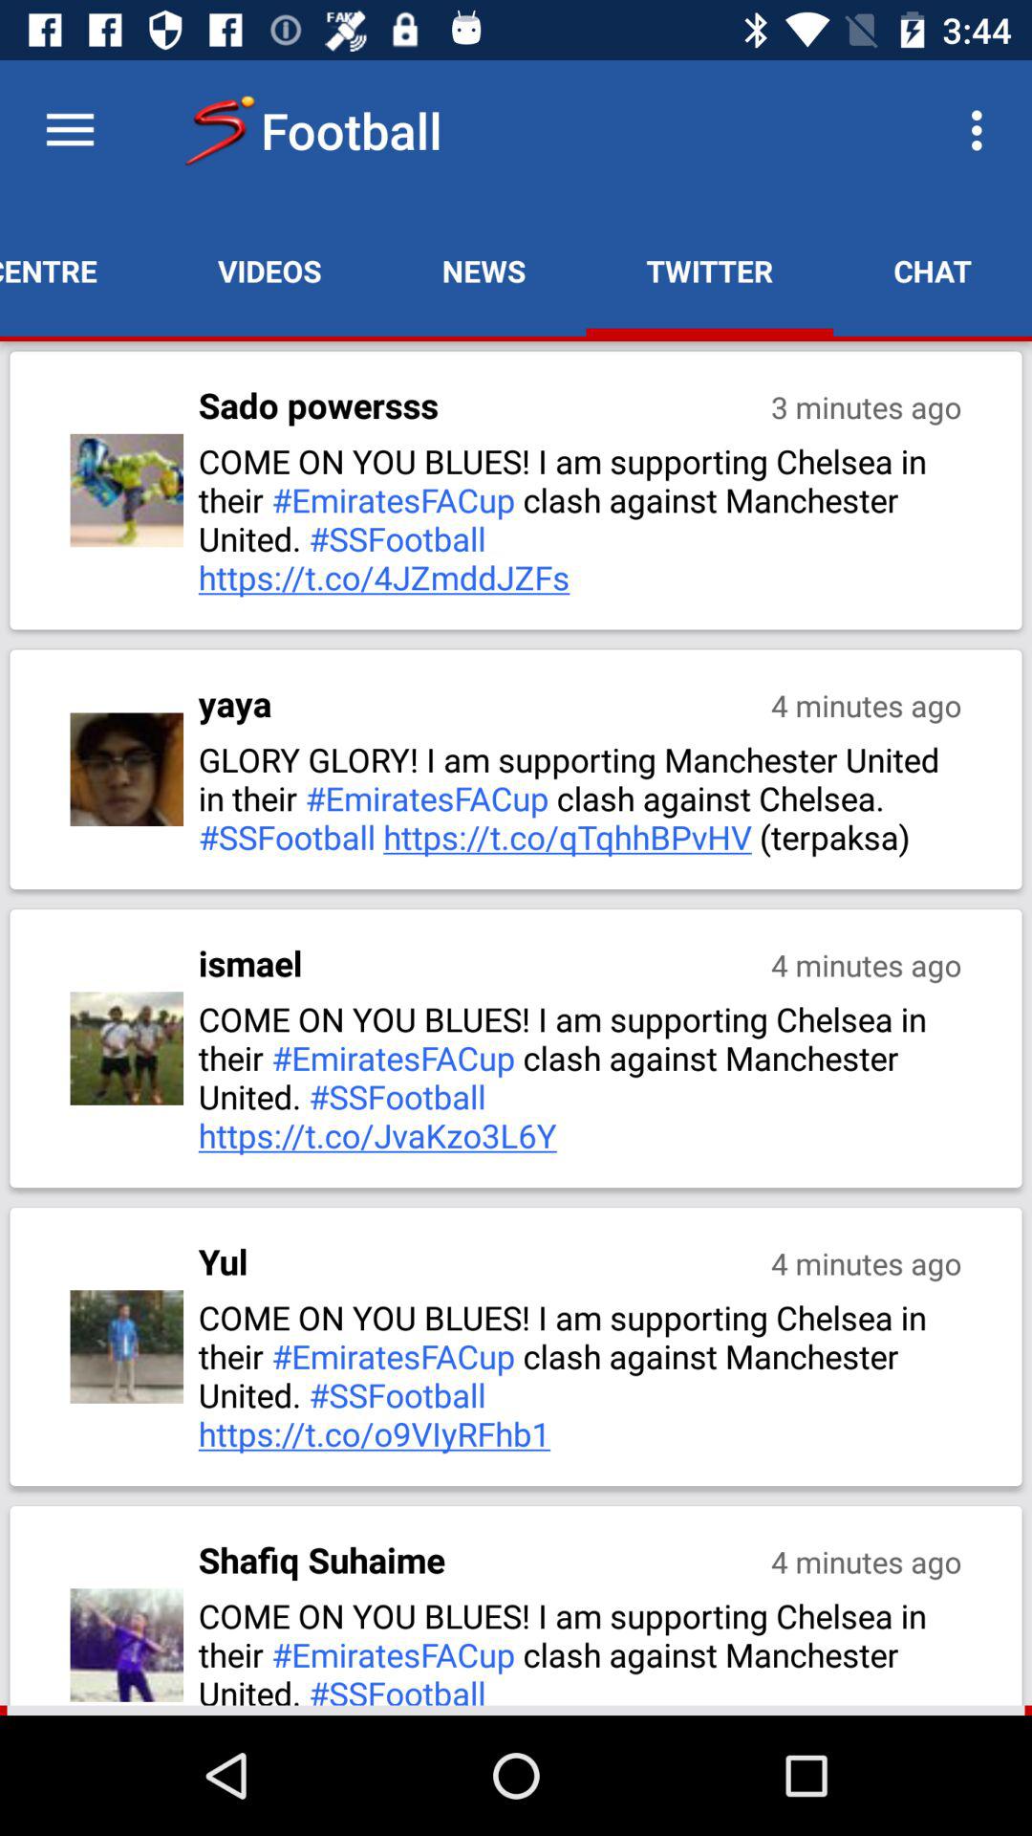 This screenshot has height=1836, width=1032. What do you see at coordinates (269, 271) in the screenshot?
I see `press item above the sado powersss item` at bounding box center [269, 271].